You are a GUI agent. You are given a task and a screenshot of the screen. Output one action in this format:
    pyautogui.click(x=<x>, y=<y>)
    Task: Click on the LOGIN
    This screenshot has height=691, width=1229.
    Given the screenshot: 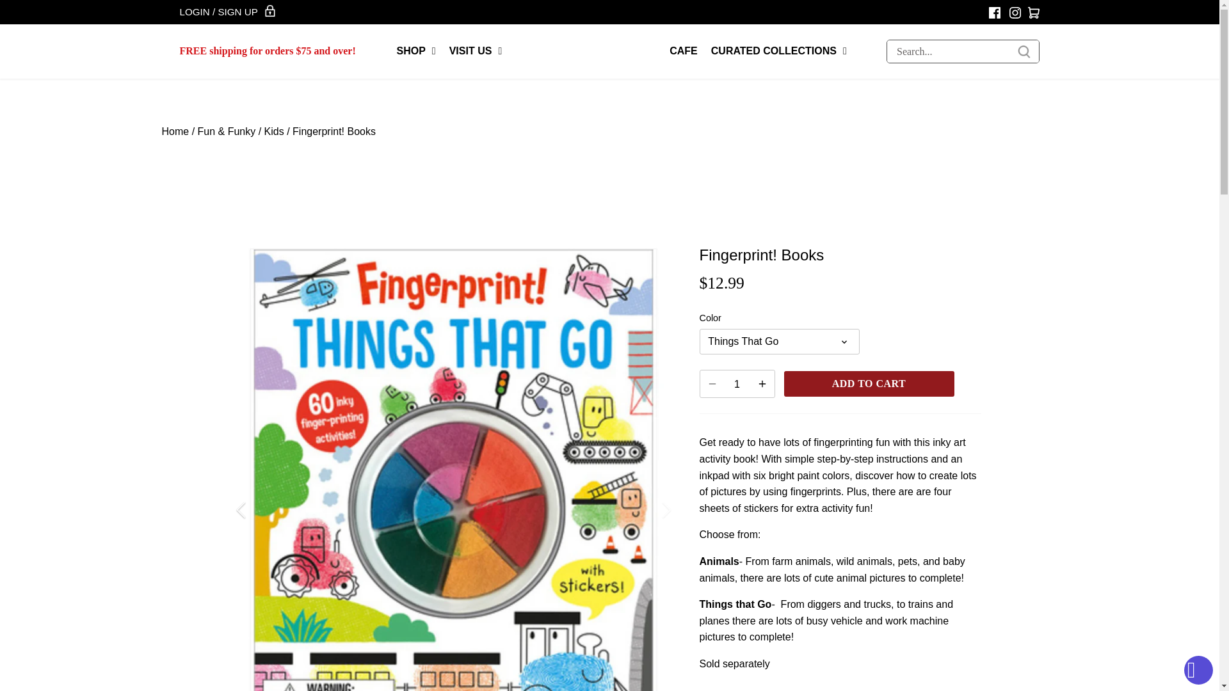 What is the action you would take?
    pyautogui.click(x=194, y=12)
    